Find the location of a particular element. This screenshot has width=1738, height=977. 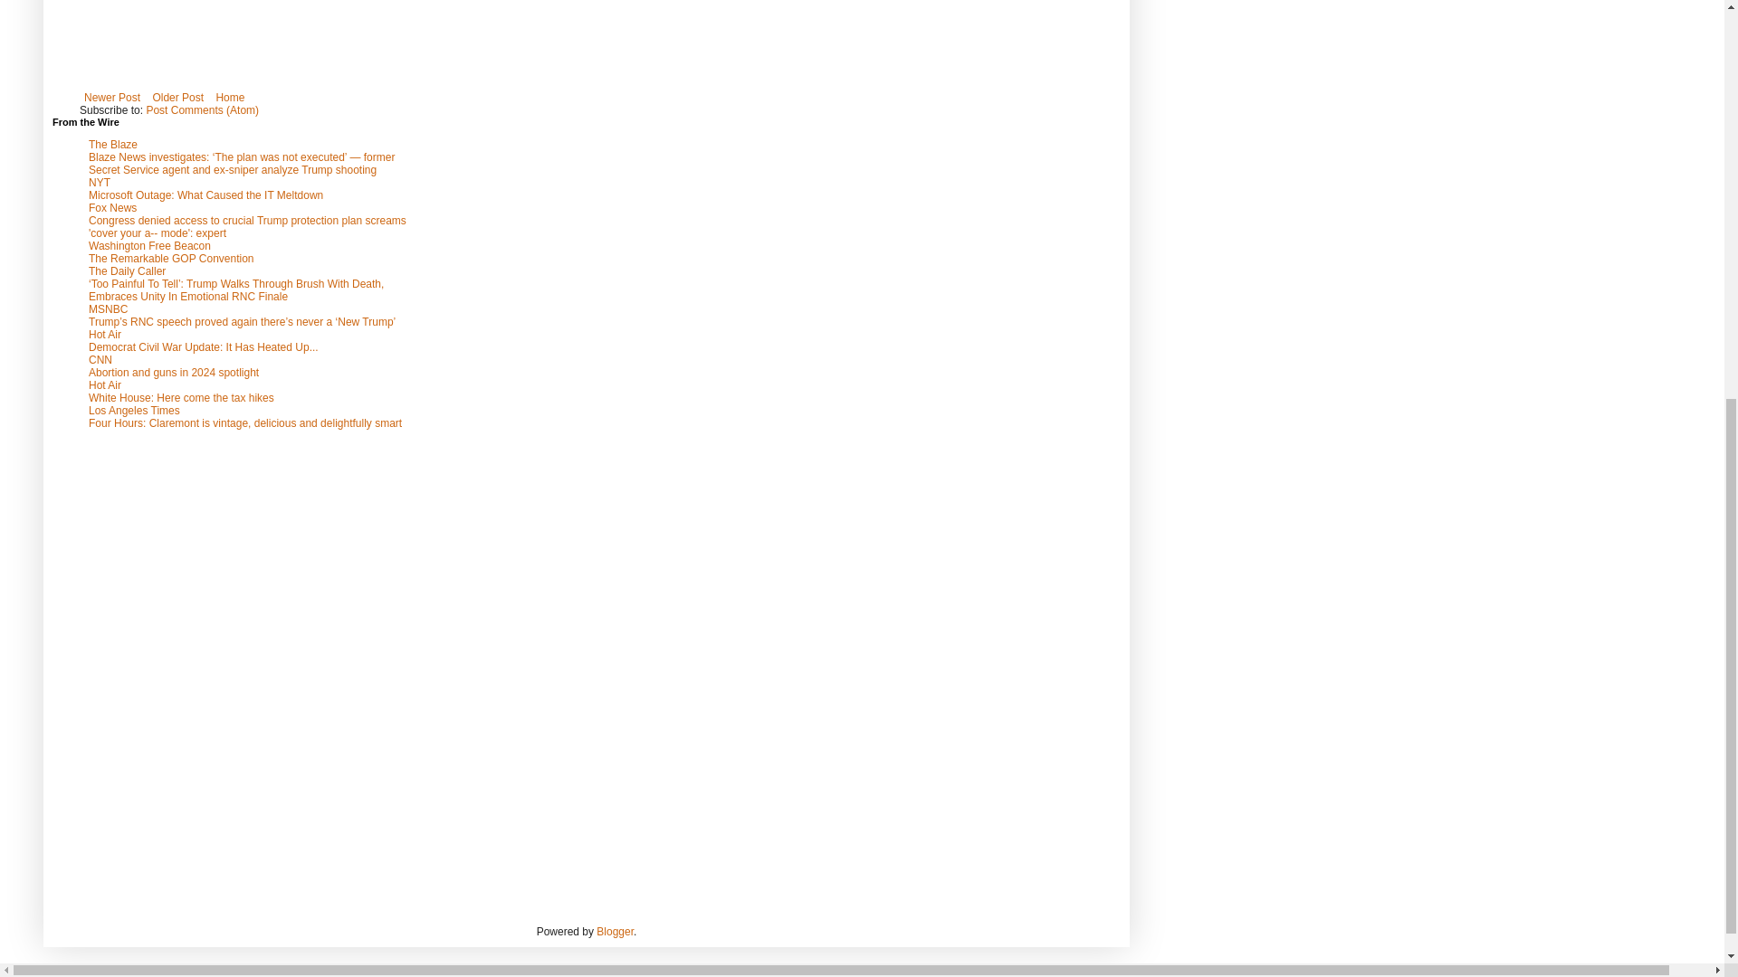

Hot Air is located at coordinates (105, 385).